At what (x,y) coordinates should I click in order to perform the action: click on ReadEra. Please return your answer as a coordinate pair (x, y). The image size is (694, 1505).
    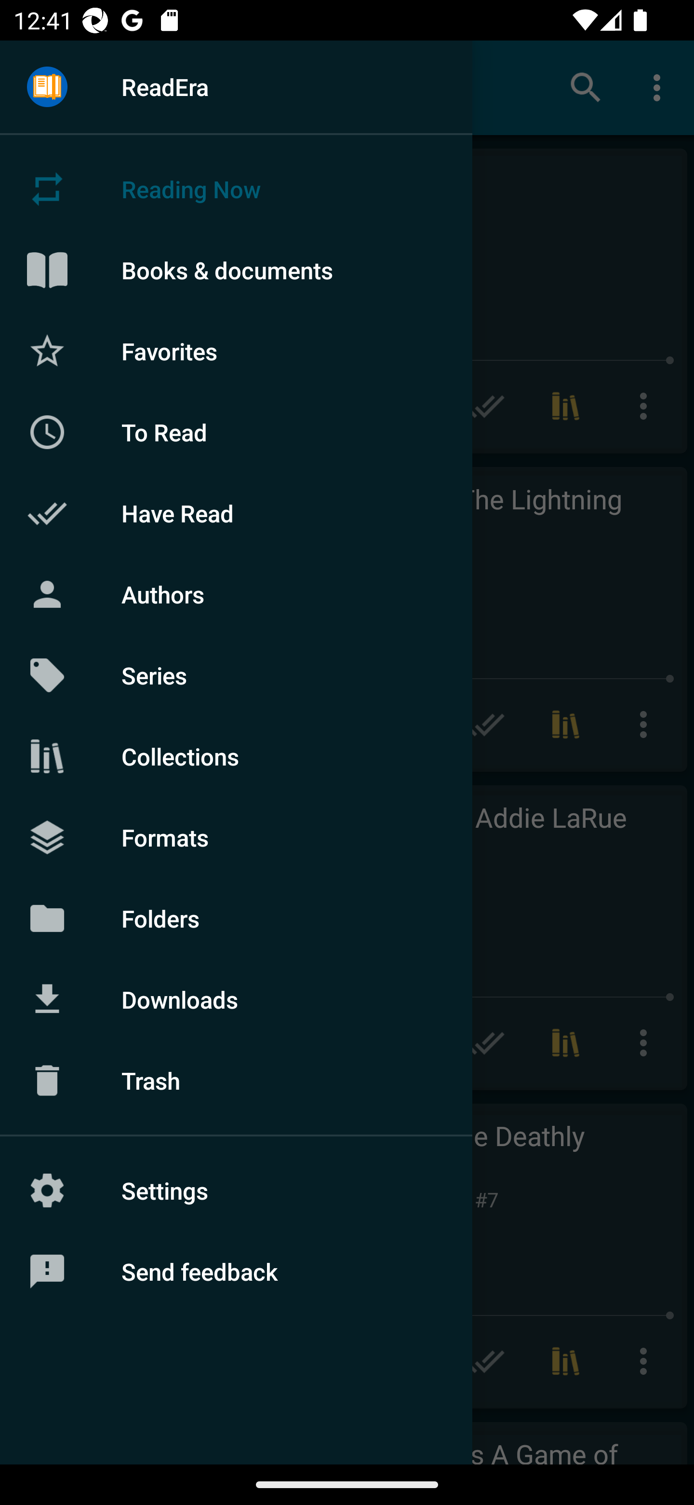
    Looking at the image, I should click on (236, 86).